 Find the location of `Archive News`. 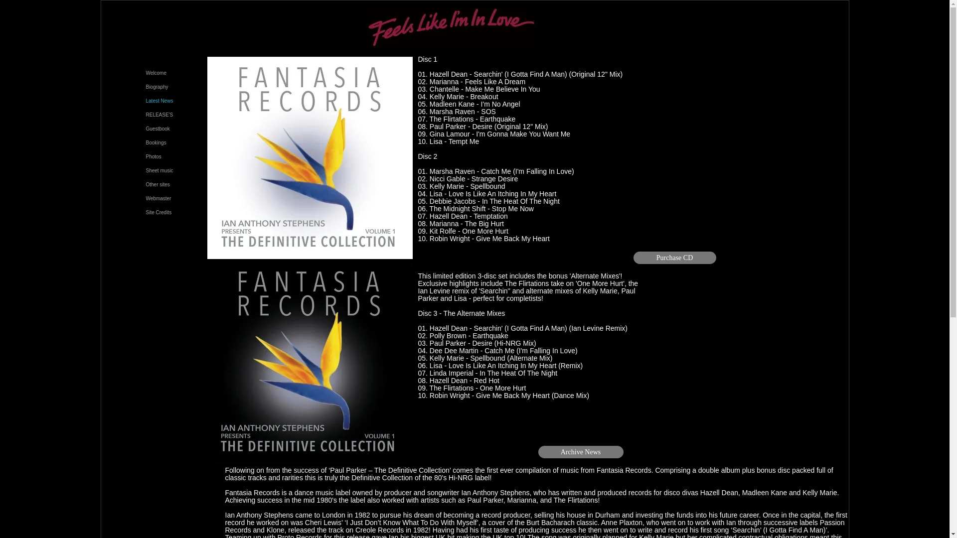

Archive News is located at coordinates (581, 452).